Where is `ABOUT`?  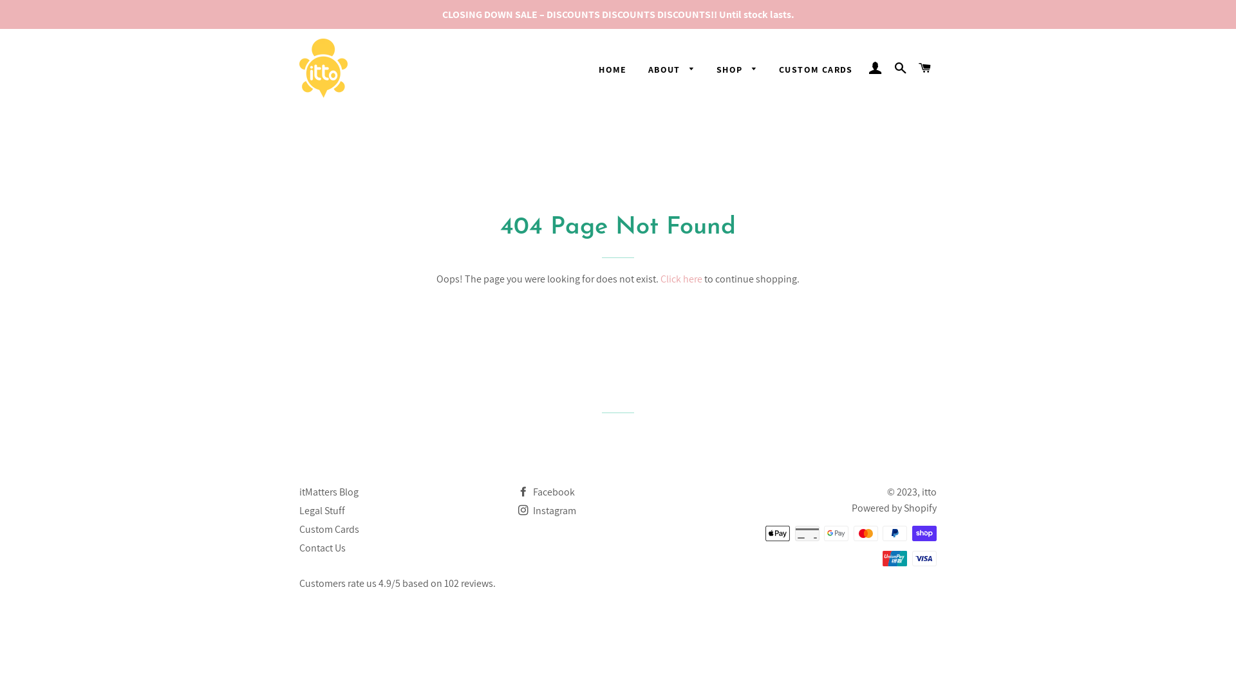
ABOUT is located at coordinates (672, 70).